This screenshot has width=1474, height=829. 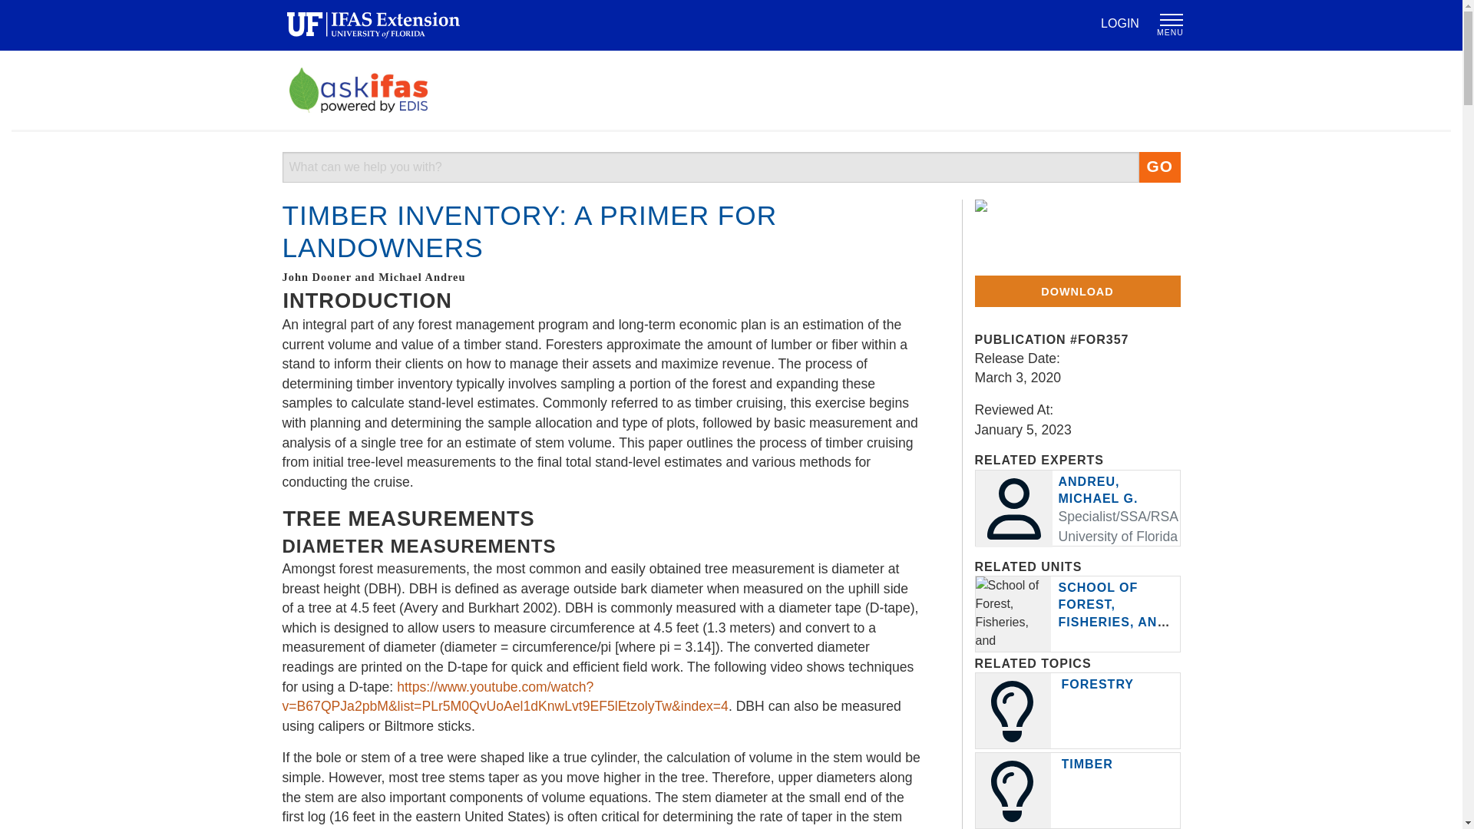 I want to click on AskIFAS Powered by EDIS, so click(x=730, y=89).